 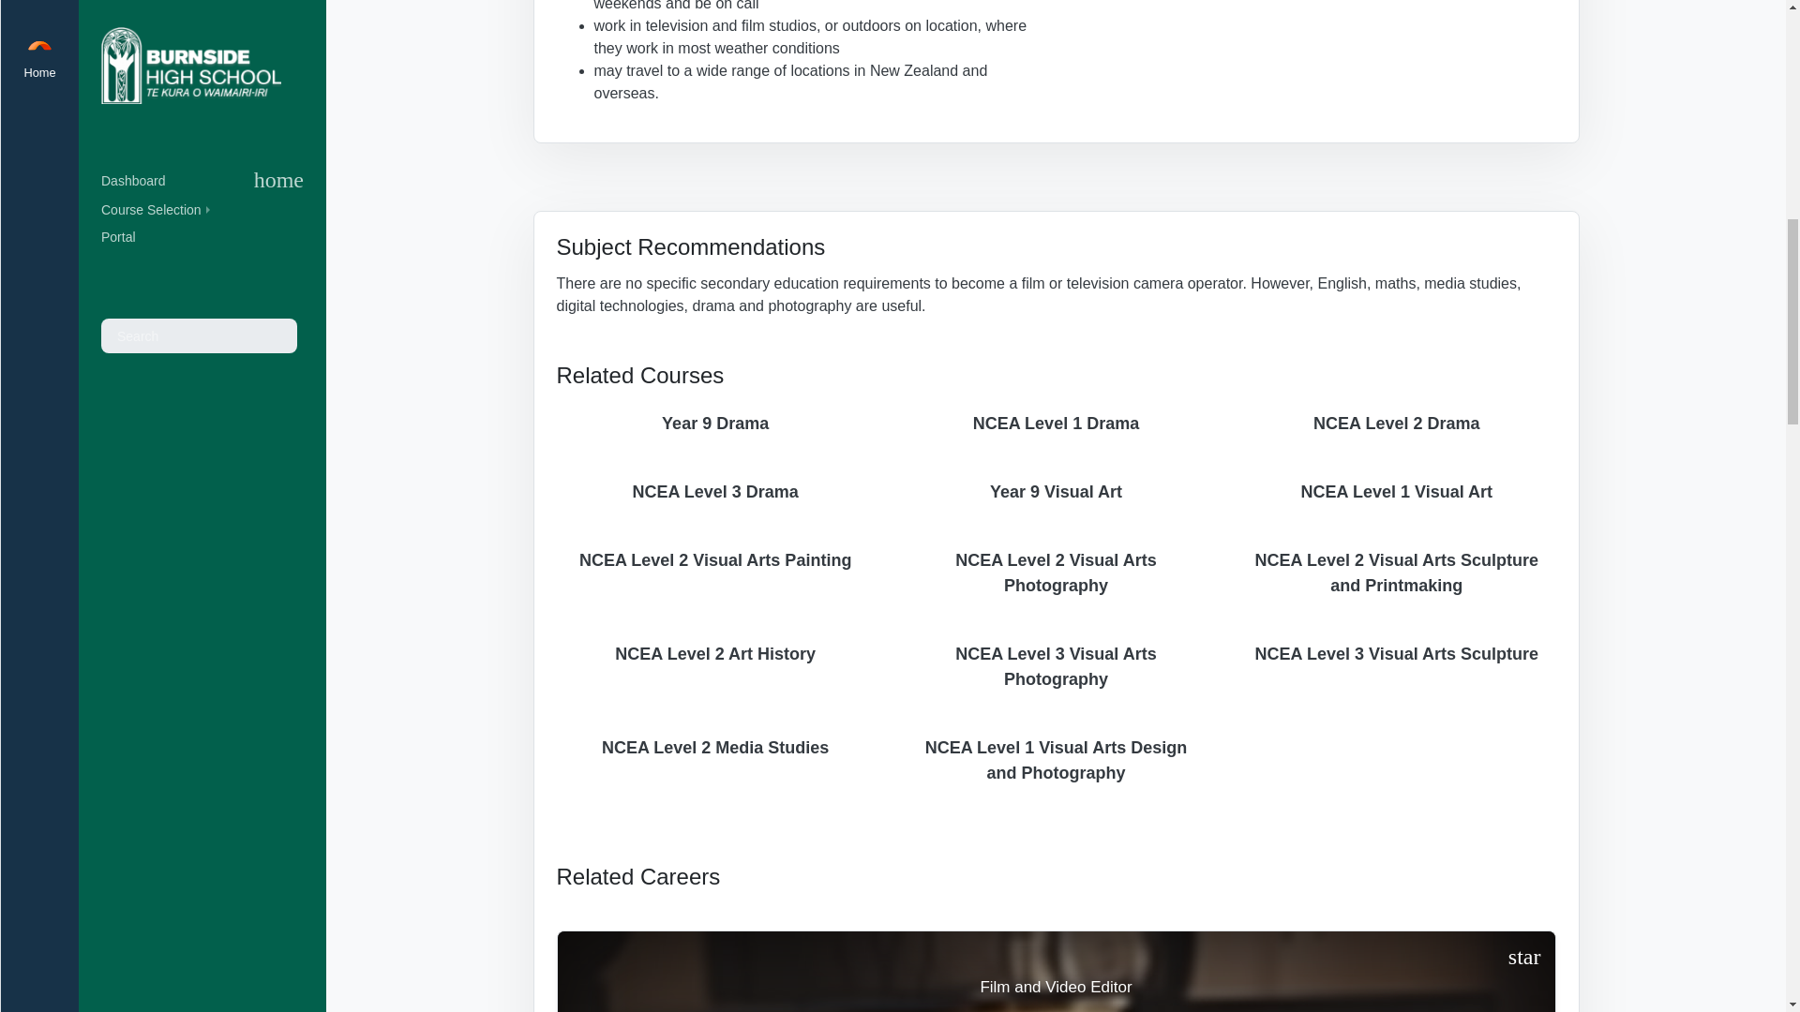 I want to click on NCEA Level 3 Visual Arts Sculpture, so click(x=1396, y=654).